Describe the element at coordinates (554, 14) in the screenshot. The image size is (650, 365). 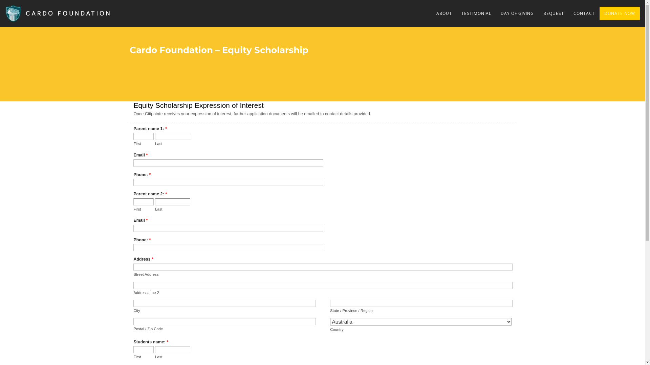
I see `BEQUEST` at that location.